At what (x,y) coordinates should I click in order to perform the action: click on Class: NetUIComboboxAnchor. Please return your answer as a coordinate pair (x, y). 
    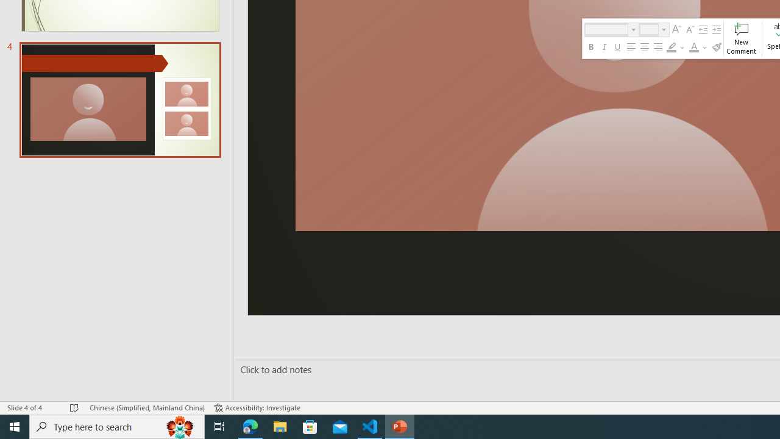
    Looking at the image, I should click on (654, 29).